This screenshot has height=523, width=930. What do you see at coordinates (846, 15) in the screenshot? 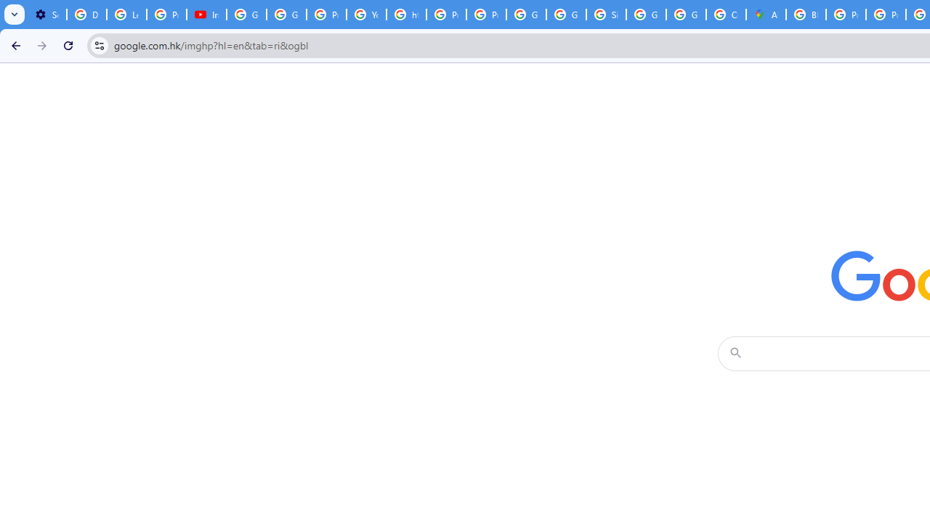
I see `Privacy Help Center - Policies Help` at bounding box center [846, 15].